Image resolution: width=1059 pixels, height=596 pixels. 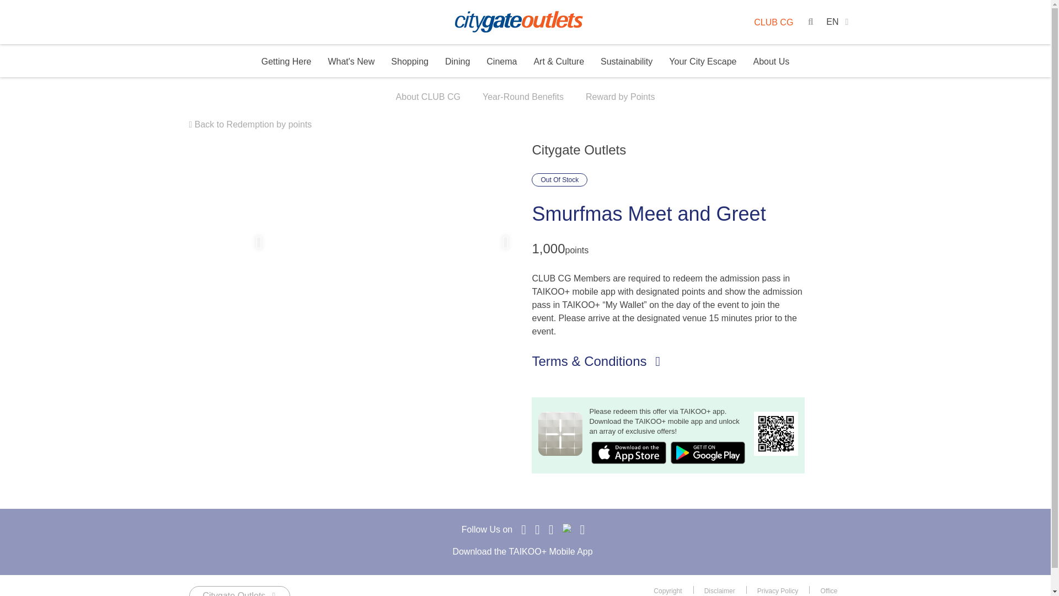 What do you see at coordinates (351, 61) in the screenshot?
I see `What's New` at bounding box center [351, 61].